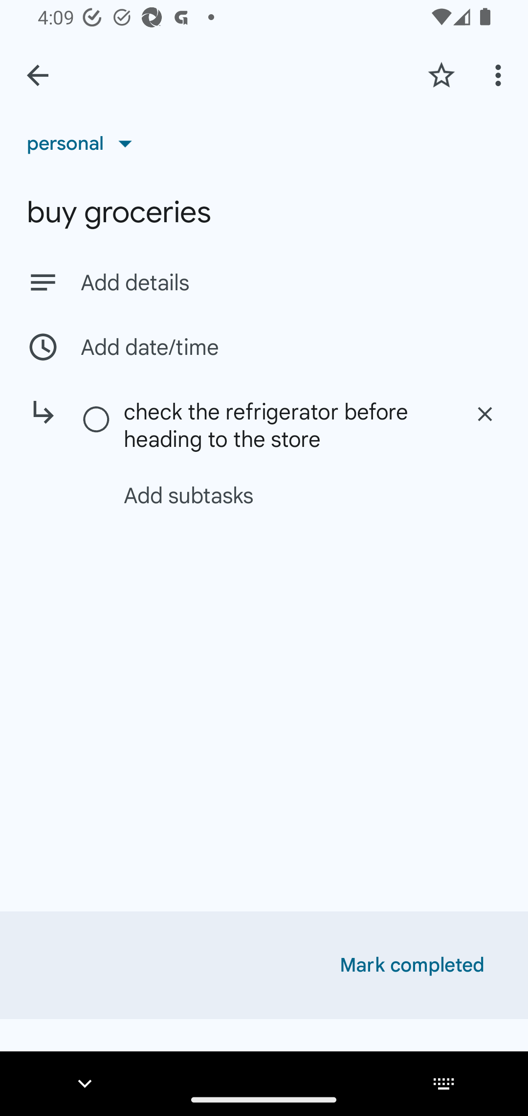  I want to click on check the refrigerator before heading to the store, so click(285, 425).